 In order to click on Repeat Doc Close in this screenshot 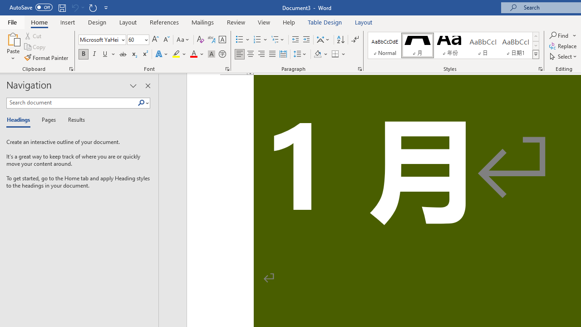, I will do `click(93, 7)`.